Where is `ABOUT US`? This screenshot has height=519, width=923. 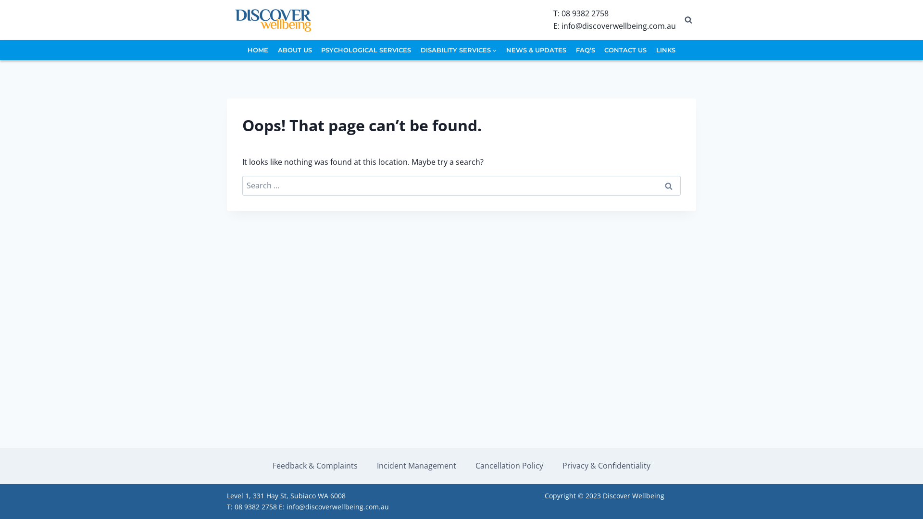 ABOUT US is located at coordinates (295, 50).